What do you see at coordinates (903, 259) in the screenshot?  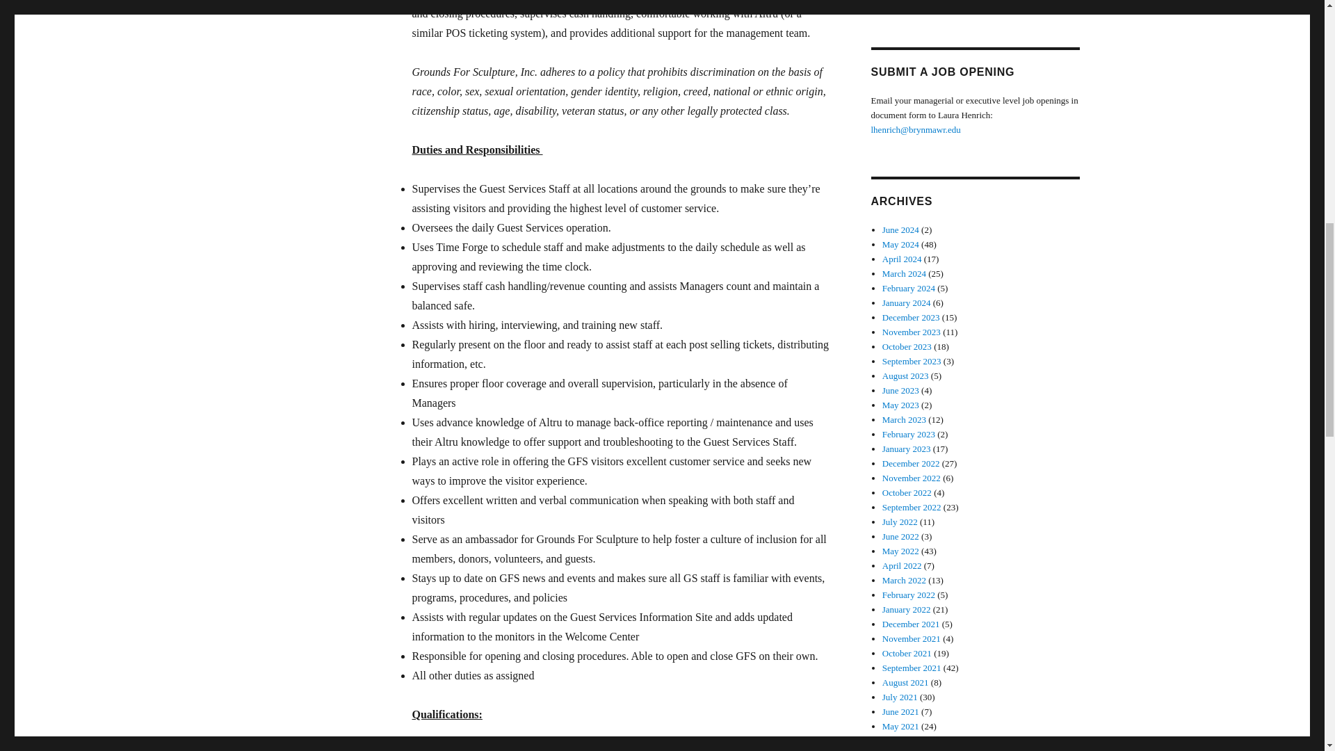 I see `April 2024` at bounding box center [903, 259].